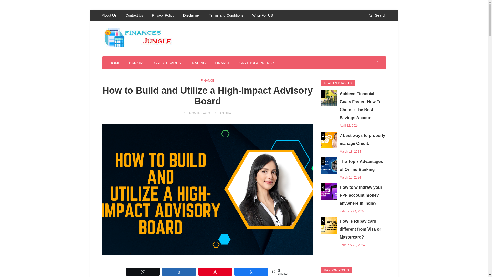 This screenshot has width=492, height=277. What do you see at coordinates (262, 15) in the screenshot?
I see `Write For US` at bounding box center [262, 15].